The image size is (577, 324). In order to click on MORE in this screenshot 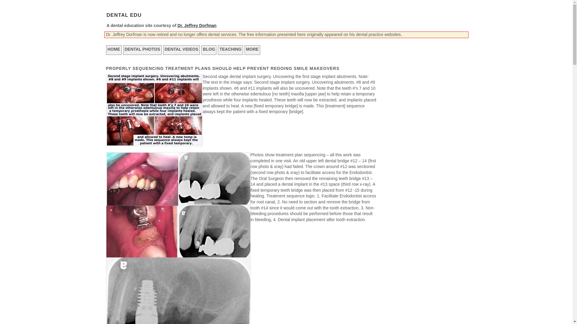, I will do `click(252, 50)`.